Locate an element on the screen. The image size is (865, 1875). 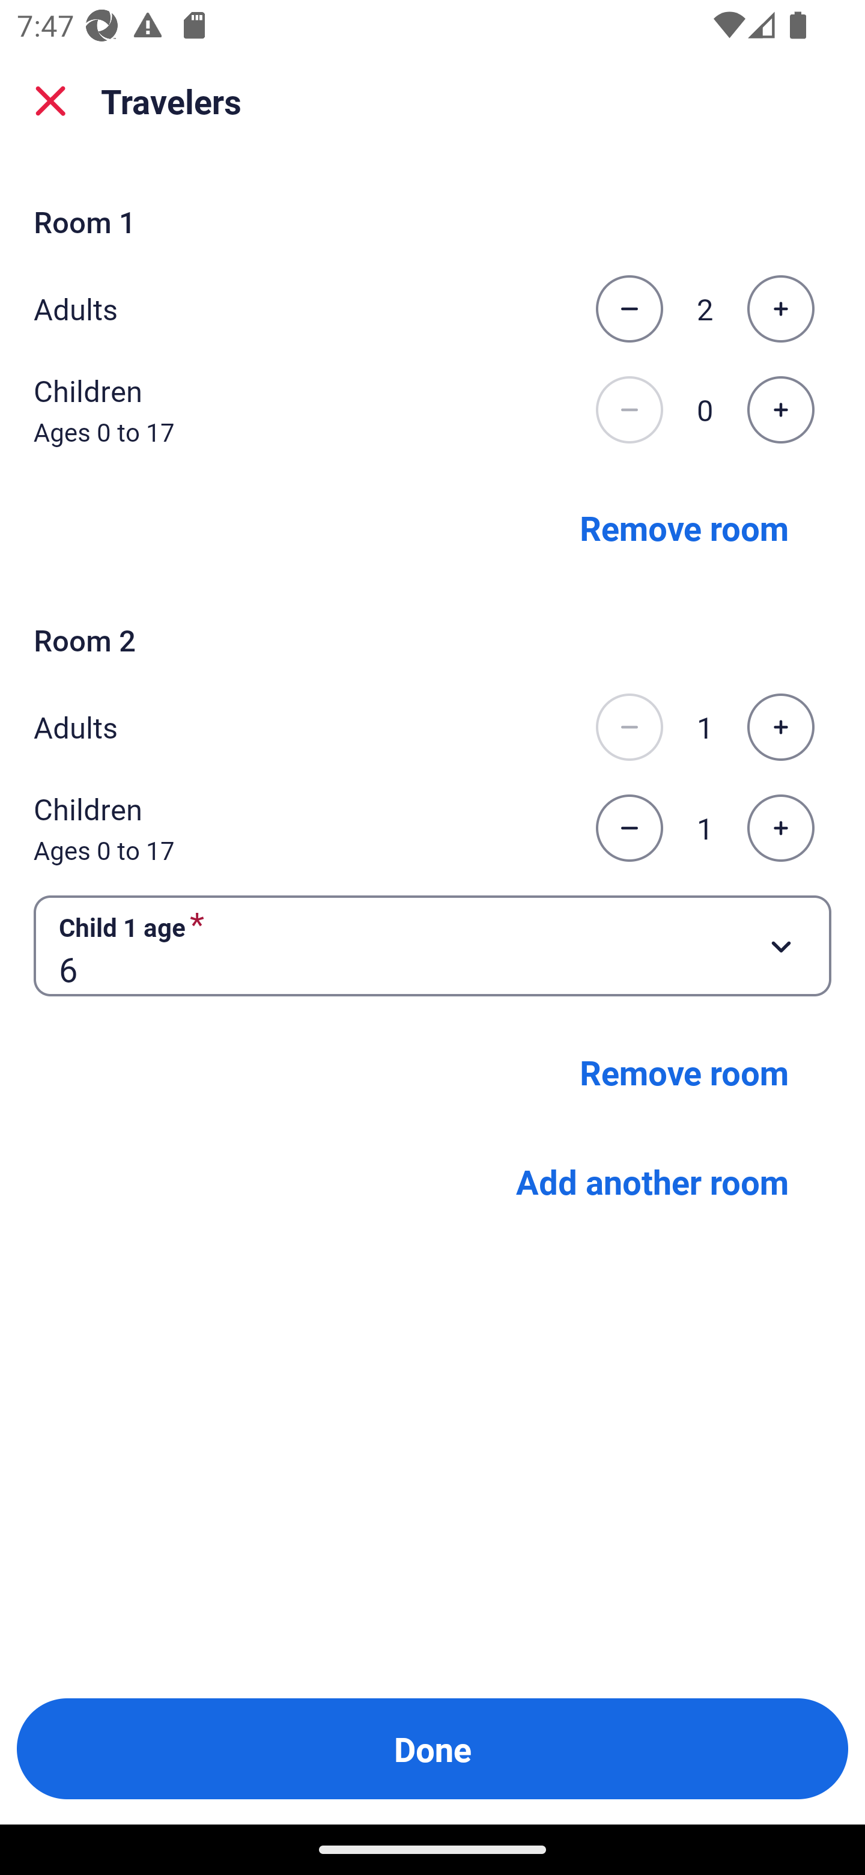
Done is located at coordinates (432, 1749).